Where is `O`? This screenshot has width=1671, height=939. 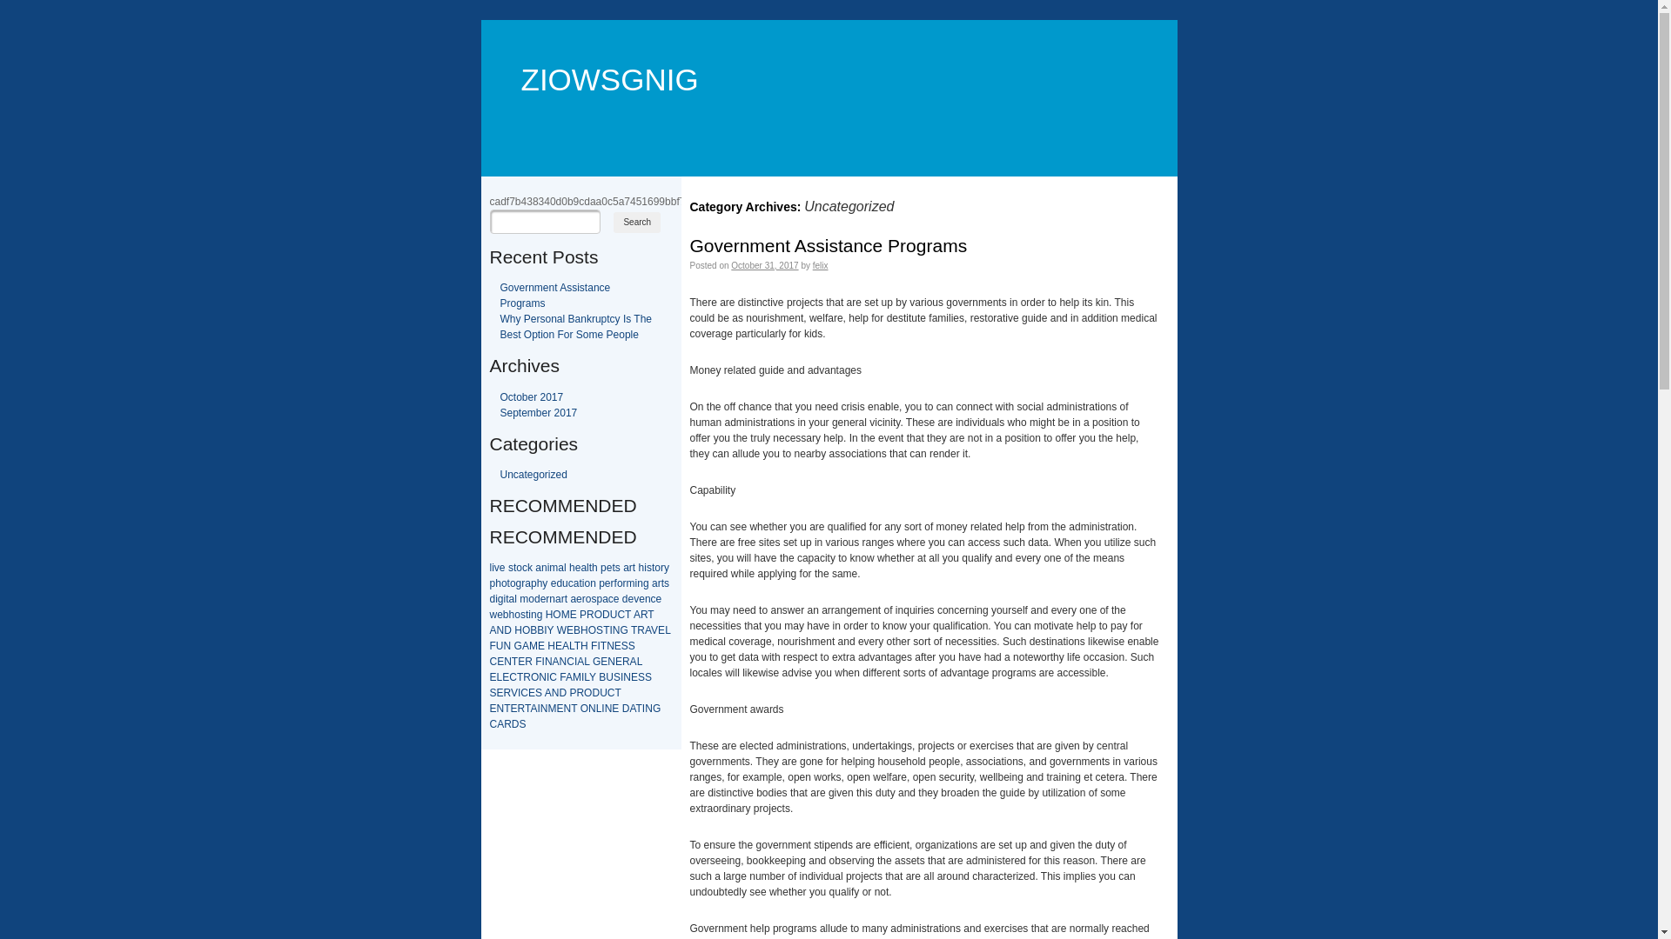
O is located at coordinates (588, 693).